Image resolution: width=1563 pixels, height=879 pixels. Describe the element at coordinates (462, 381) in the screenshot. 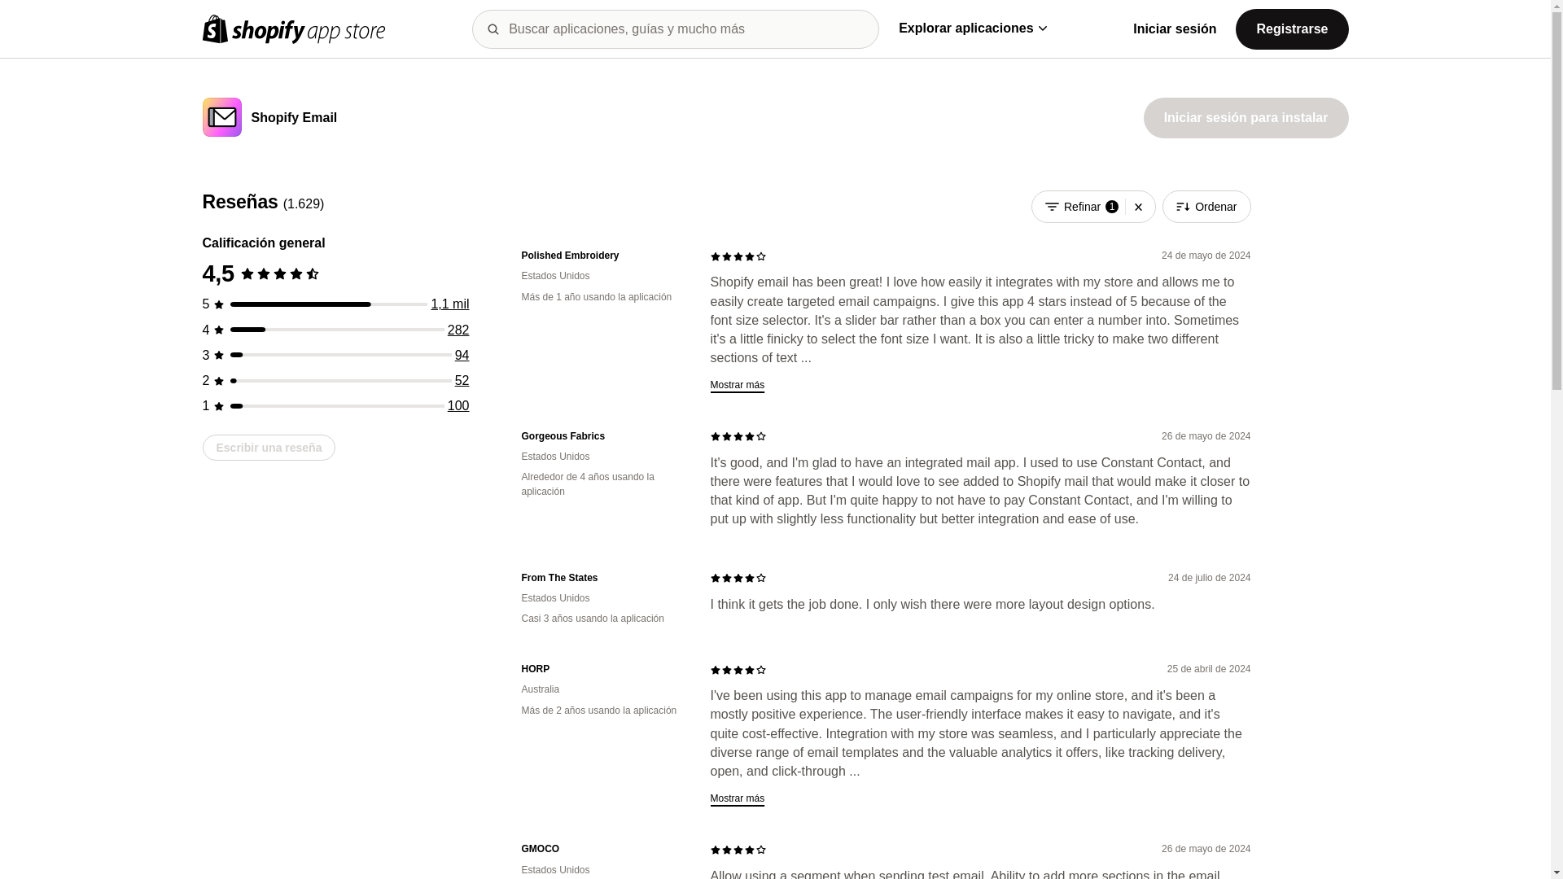

I see `52` at that location.